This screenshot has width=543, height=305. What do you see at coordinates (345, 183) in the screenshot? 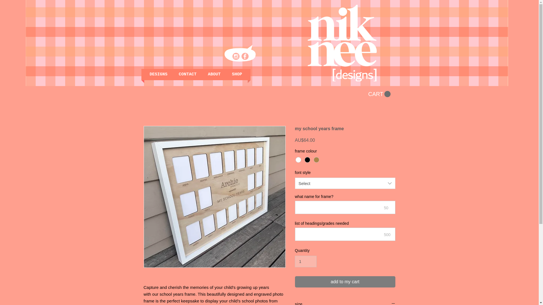
I see `Select` at bounding box center [345, 183].